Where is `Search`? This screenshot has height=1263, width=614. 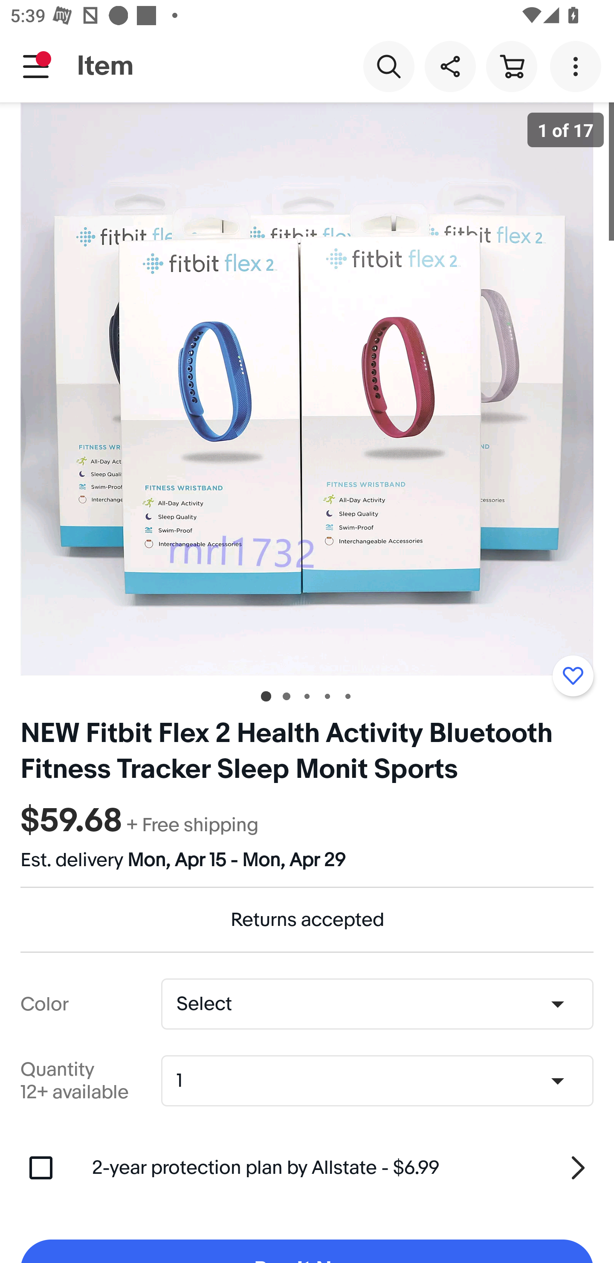
Search is located at coordinates (388, 66).